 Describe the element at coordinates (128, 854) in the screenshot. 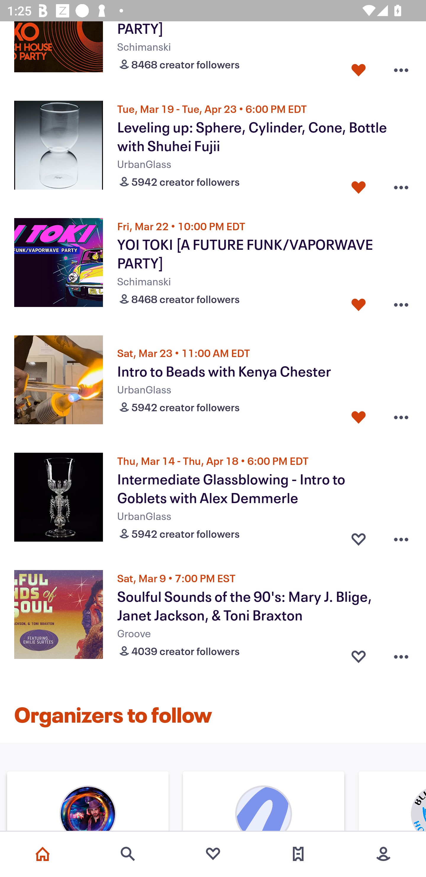

I see `Search events` at that location.